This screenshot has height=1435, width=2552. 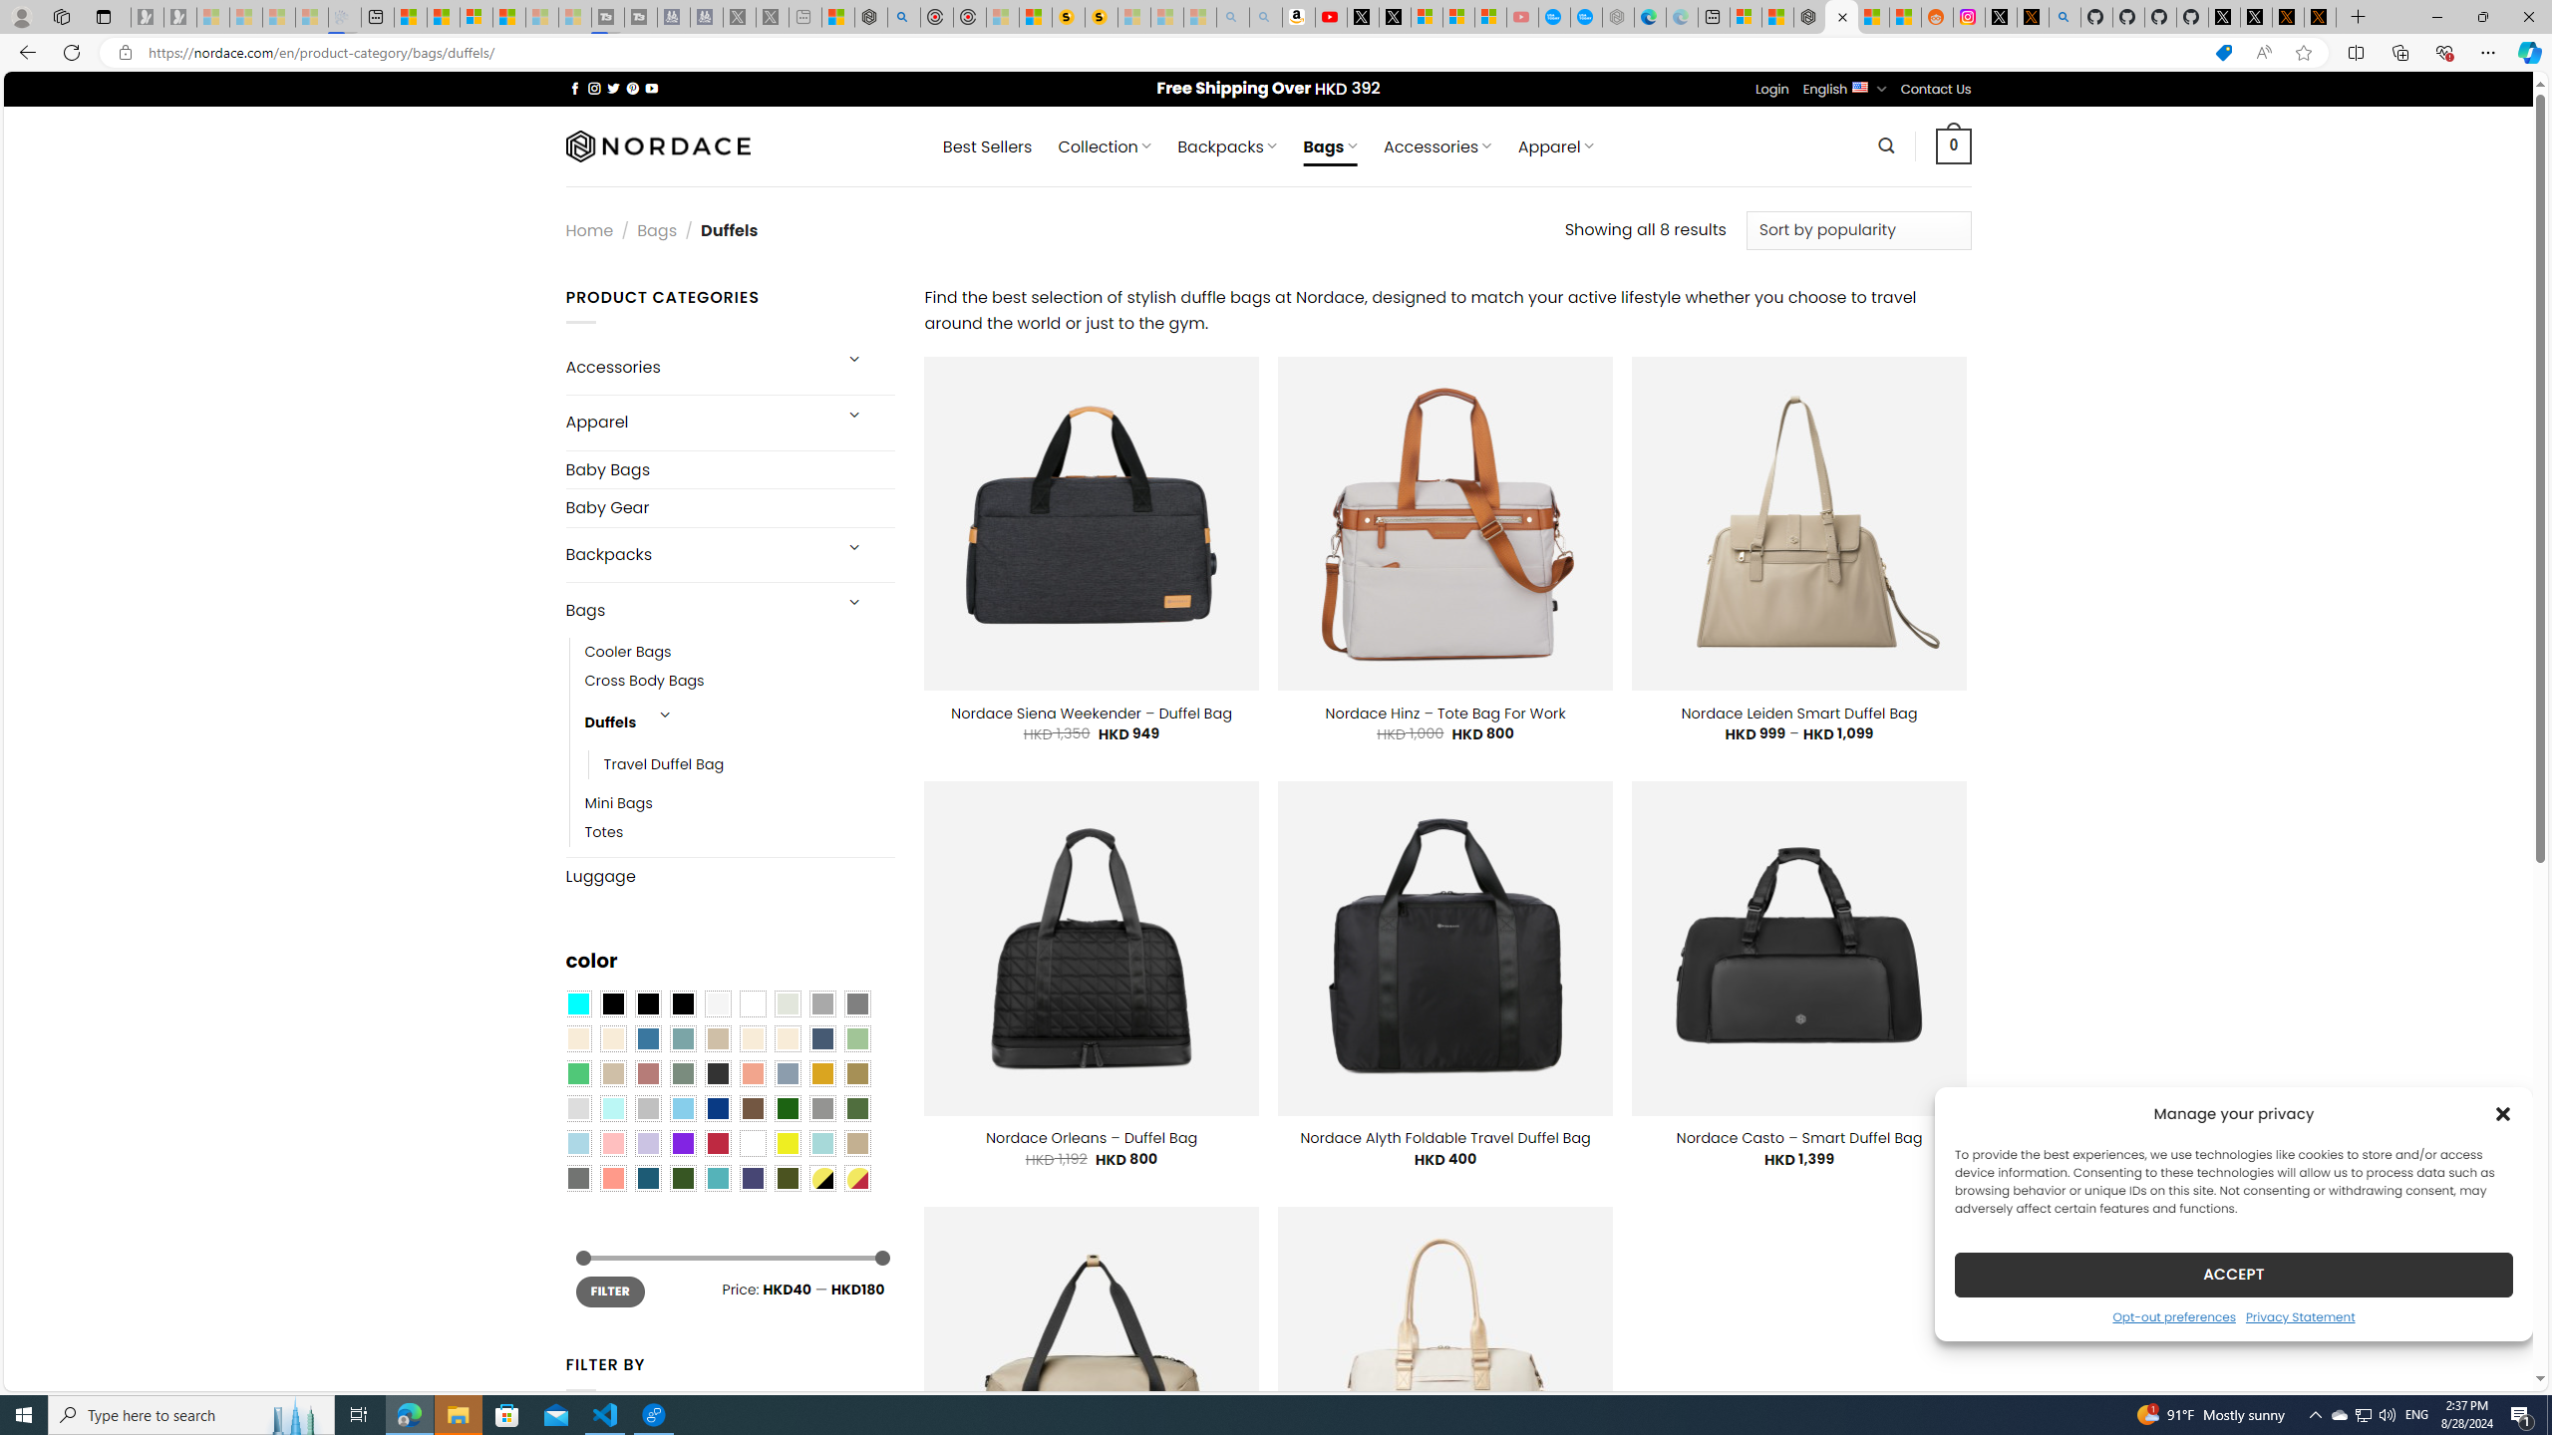 What do you see at coordinates (2223, 17) in the screenshot?
I see `Profile / X` at bounding box center [2223, 17].